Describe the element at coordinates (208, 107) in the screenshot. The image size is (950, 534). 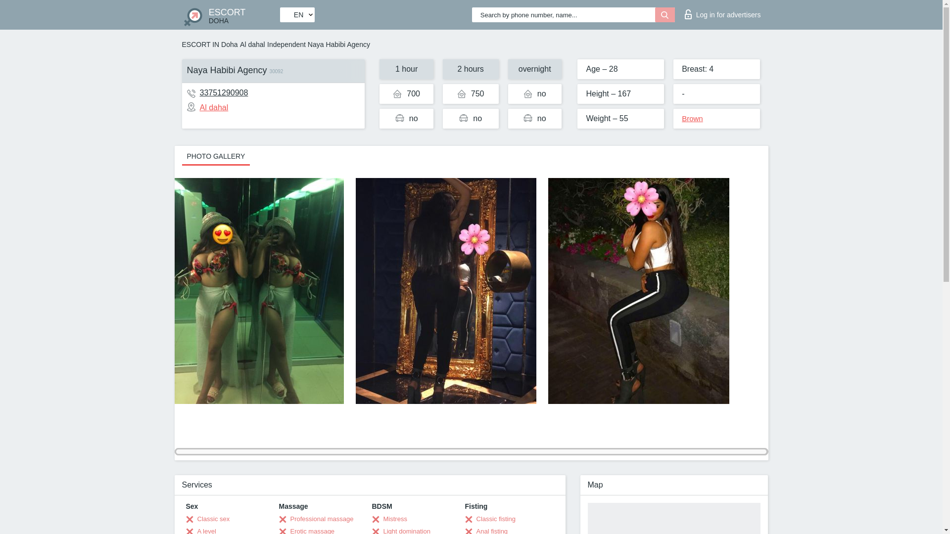
I see `Classic sex` at that location.